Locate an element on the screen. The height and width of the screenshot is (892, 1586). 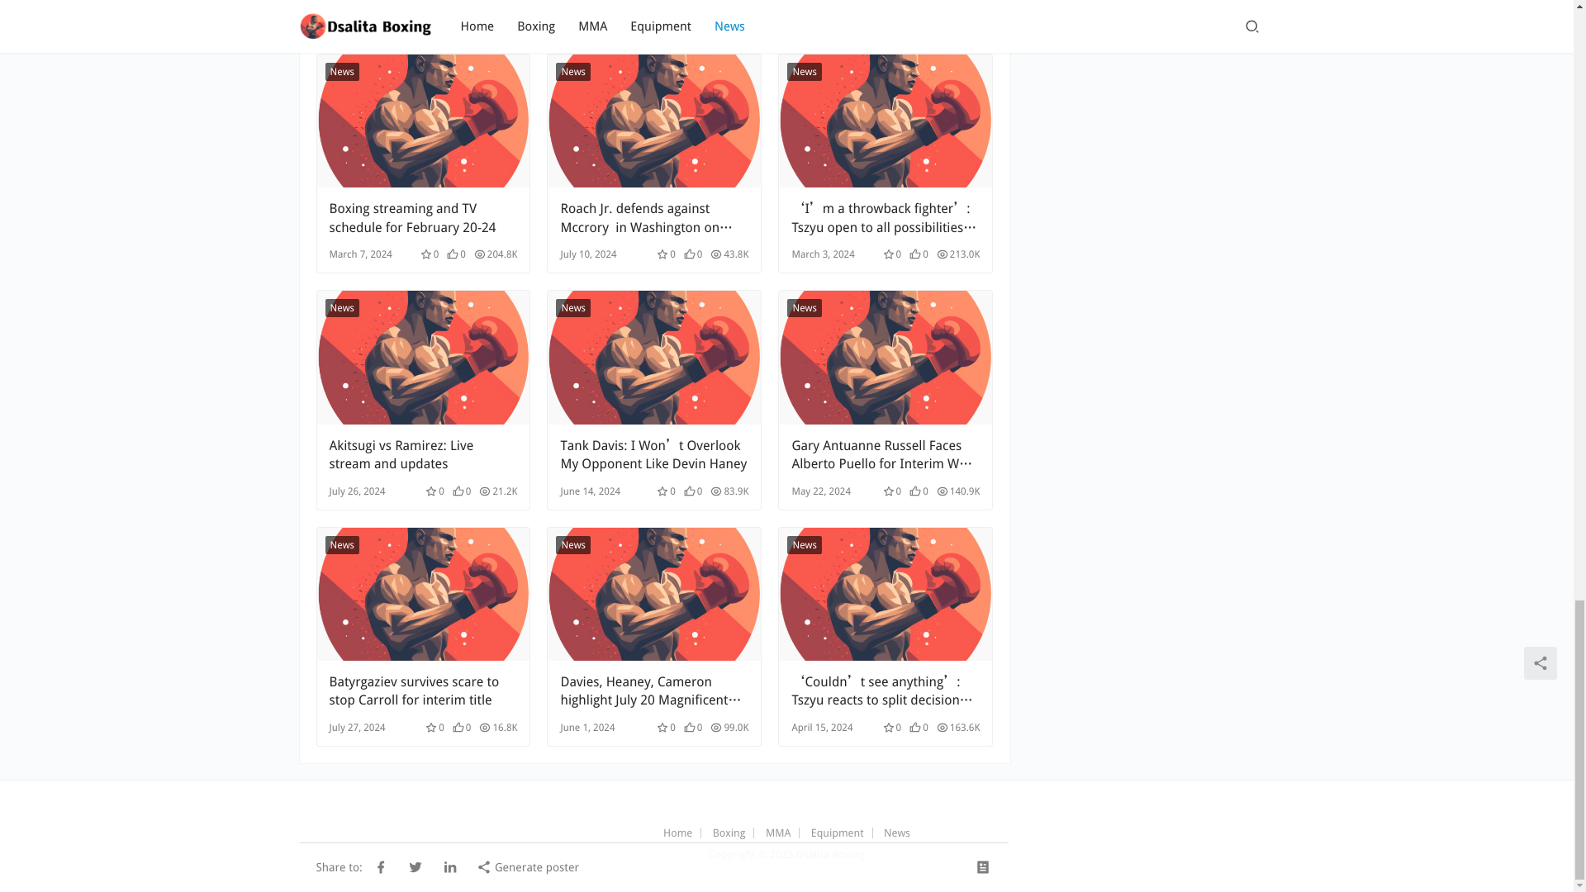
Boxing streaming and TV schedule for February 20-24 is located at coordinates (422, 218).